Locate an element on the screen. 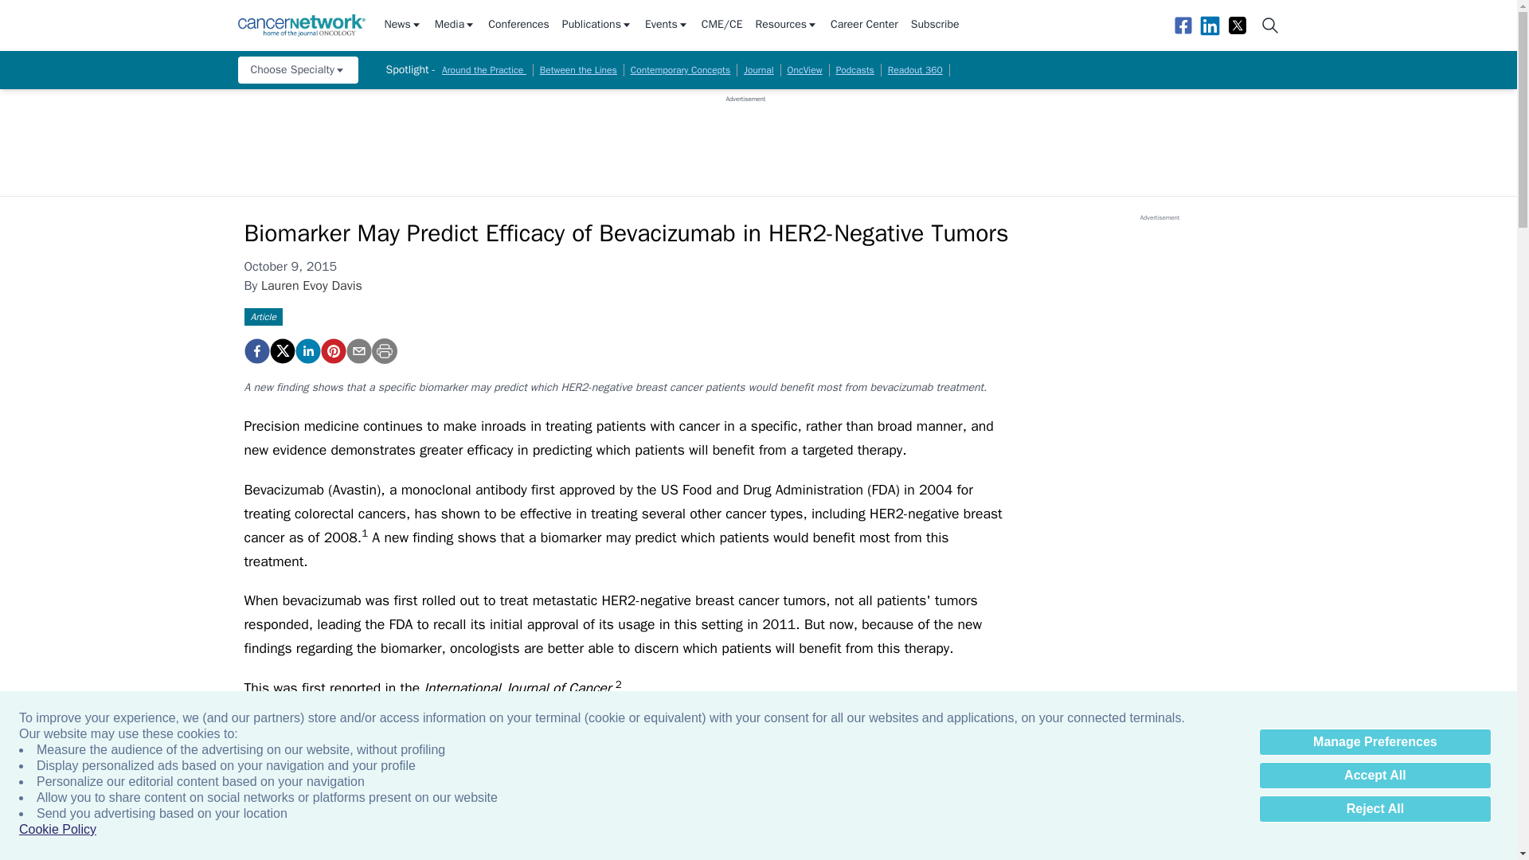 The width and height of the screenshot is (1529, 860). Manage Preferences is located at coordinates (1375, 742).